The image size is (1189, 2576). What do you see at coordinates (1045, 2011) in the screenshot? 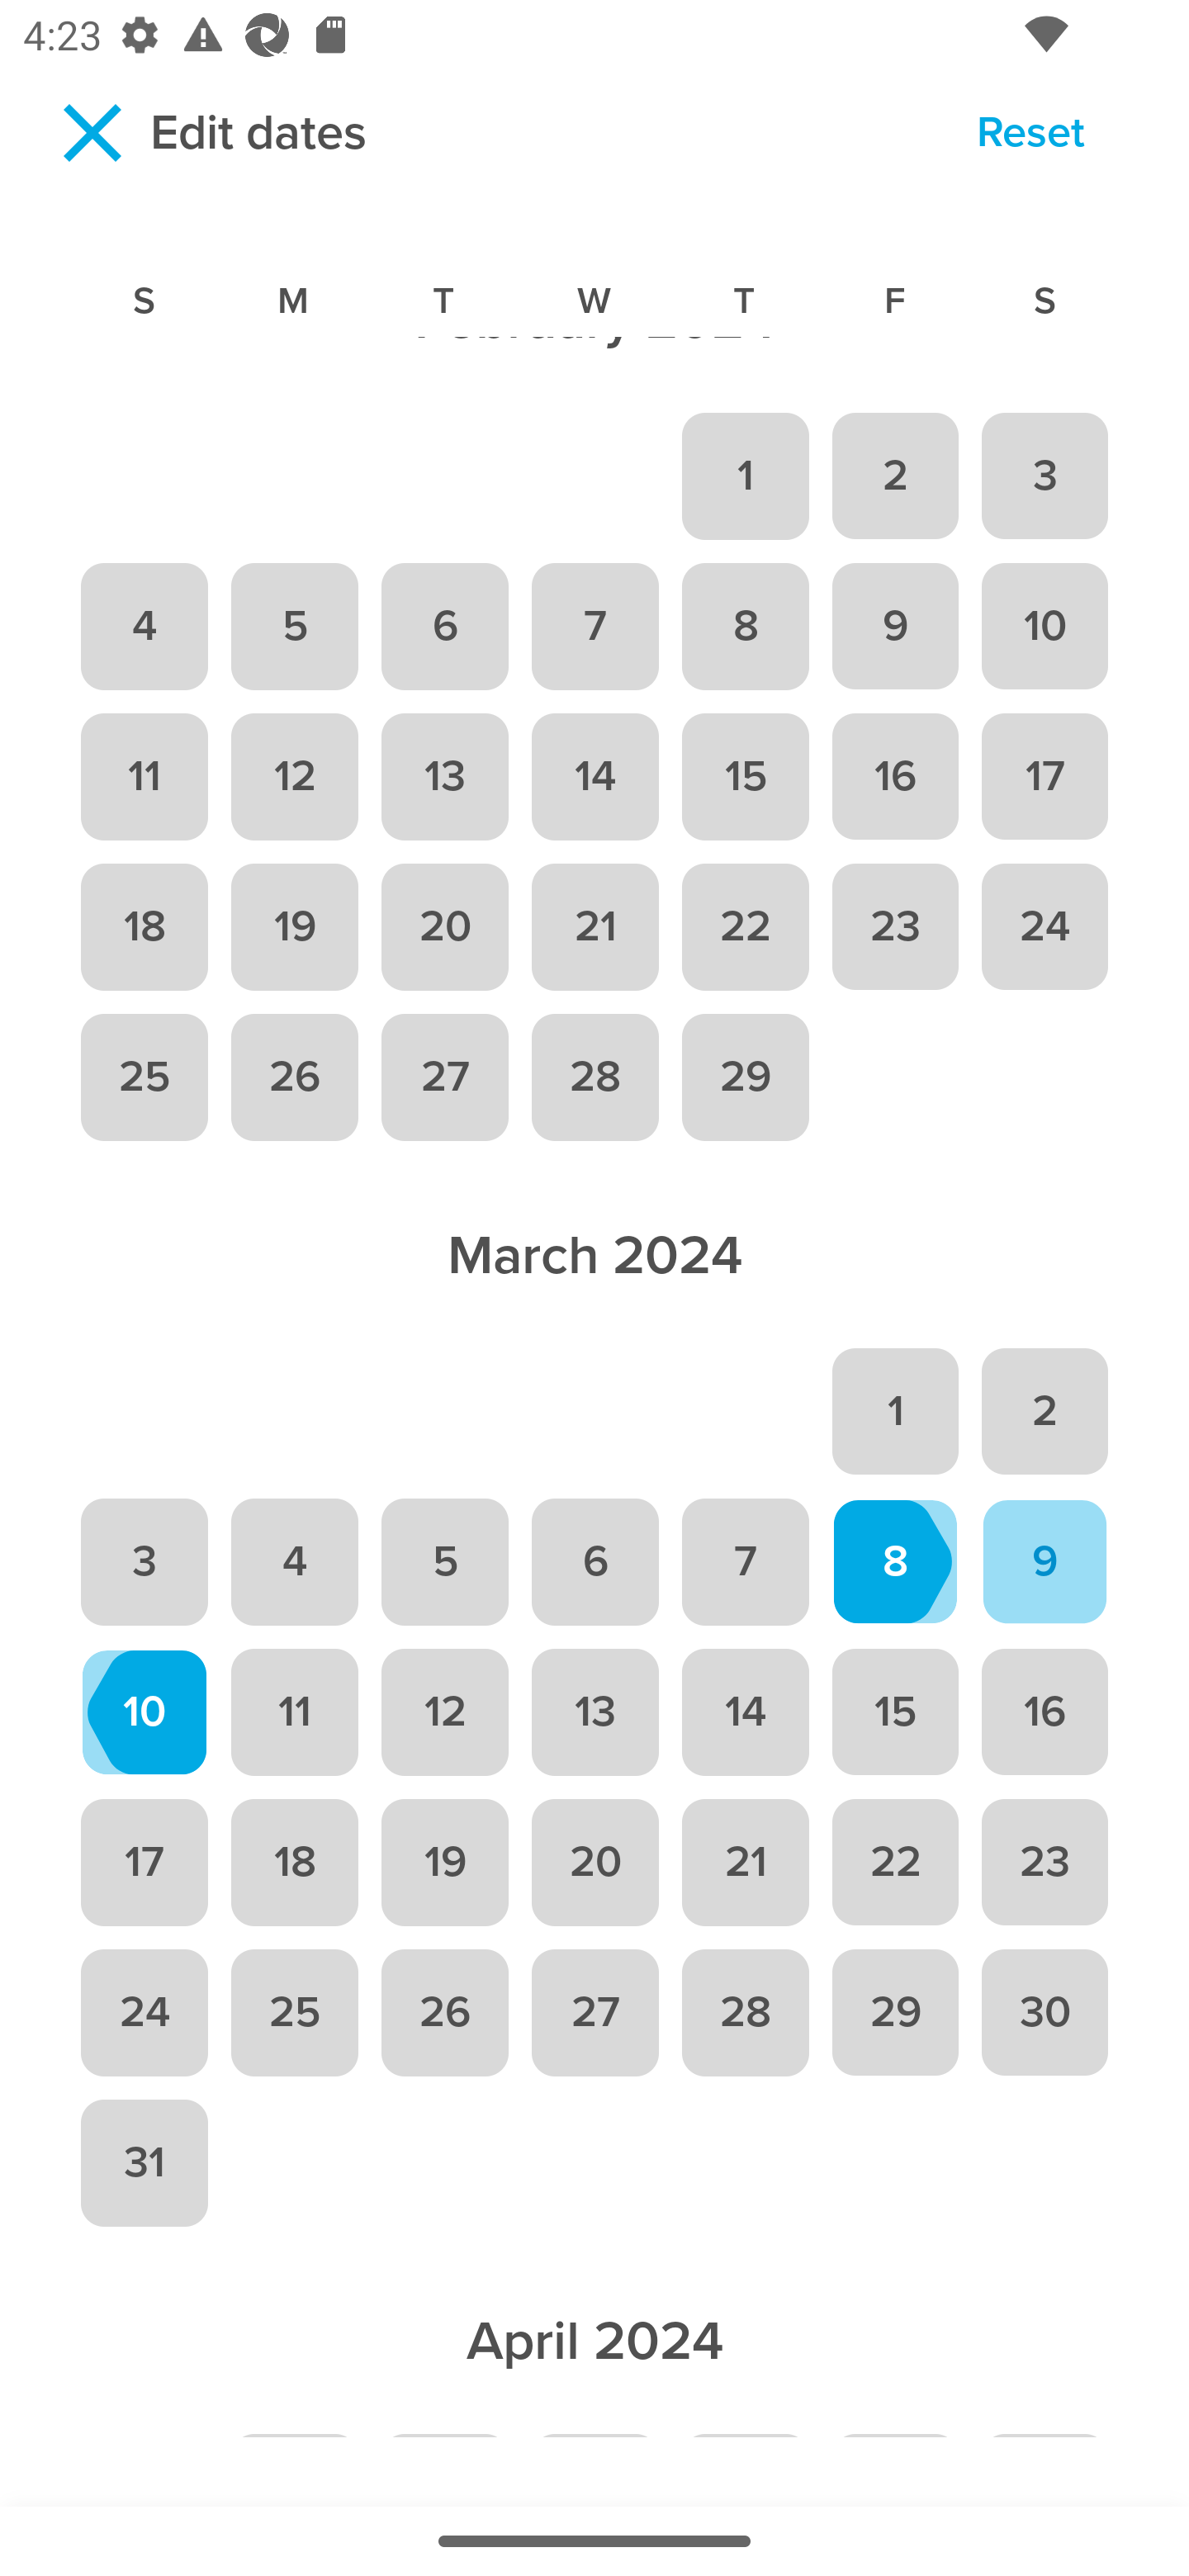
I see `30` at bounding box center [1045, 2011].